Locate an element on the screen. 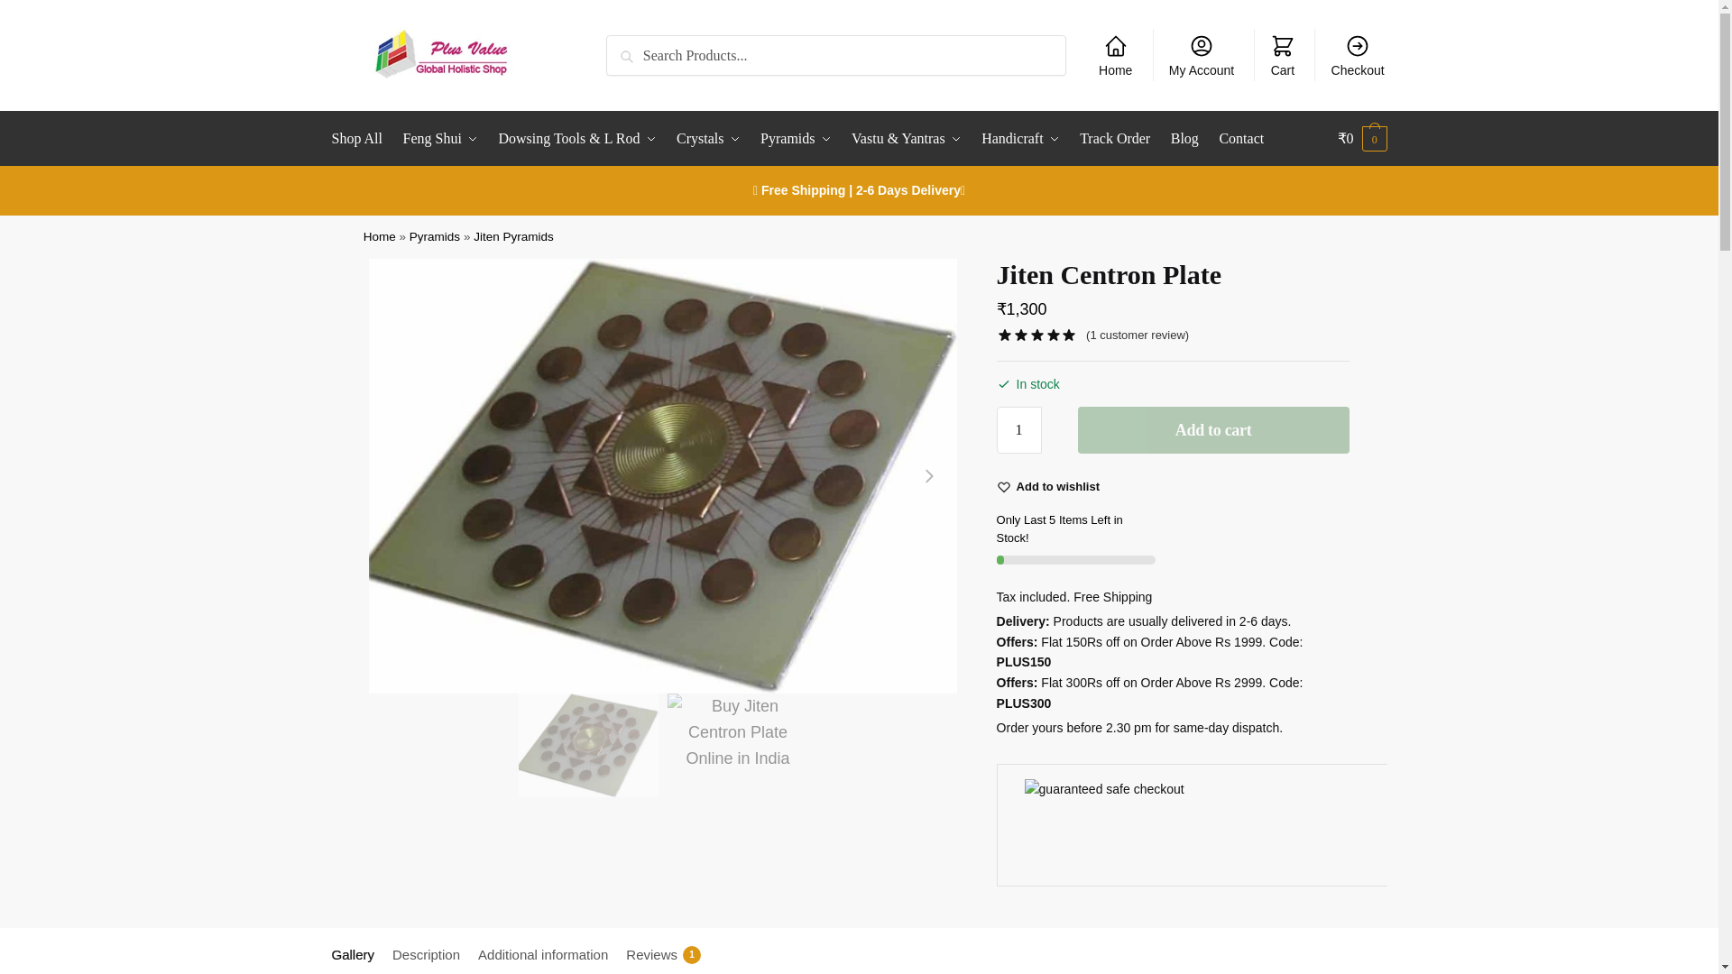 This screenshot has height=974, width=1732. Checkout is located at coordinates (1358, 54).